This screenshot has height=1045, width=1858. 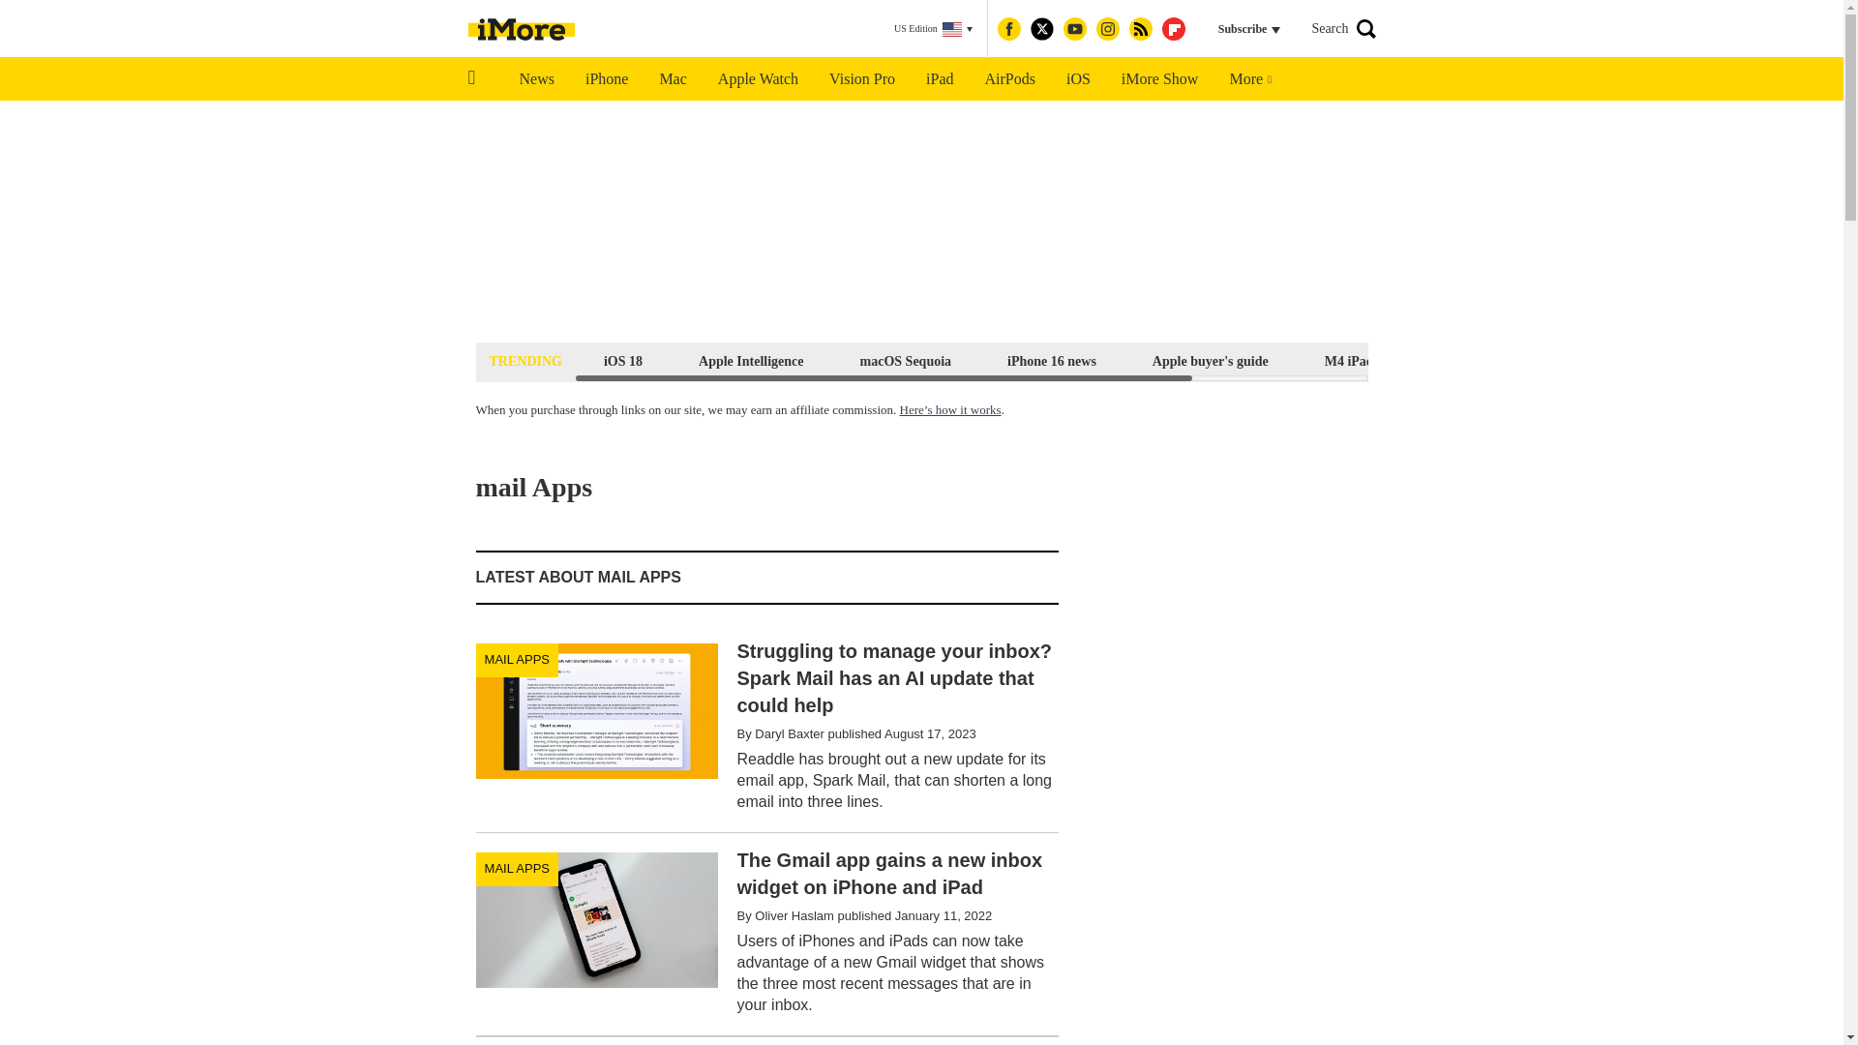 I want to click on AirPods, so click(x=1010, y=79).